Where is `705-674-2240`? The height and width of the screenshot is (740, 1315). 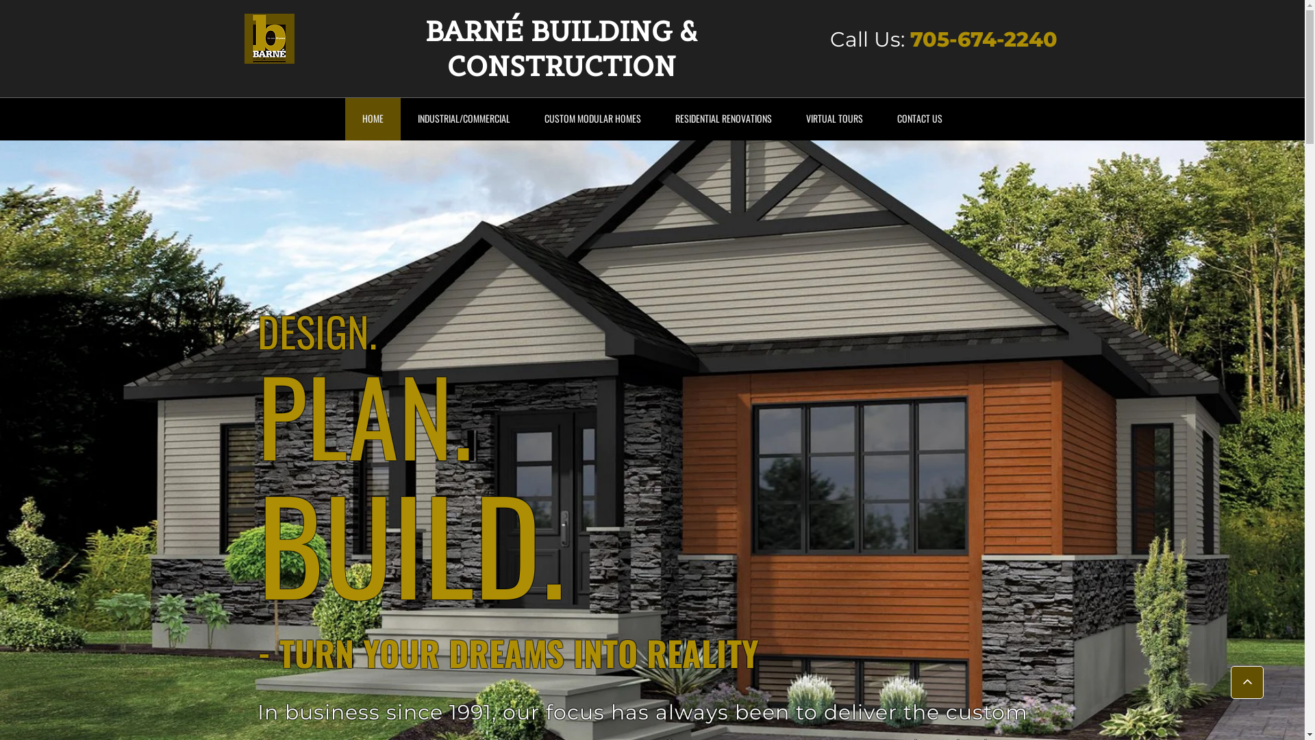 705-674-2240 is located at coordinates (984, 39).